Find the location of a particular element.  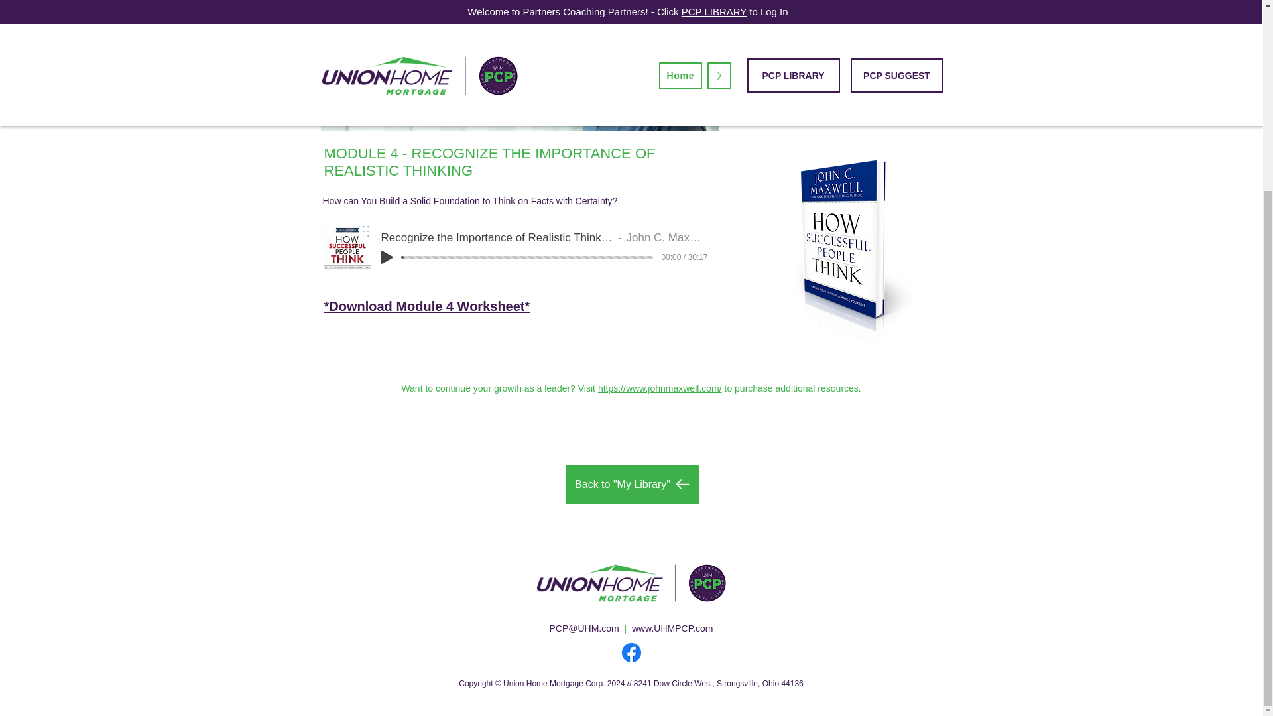

www.UHMPCP.com is located at coordinates (672, 628).